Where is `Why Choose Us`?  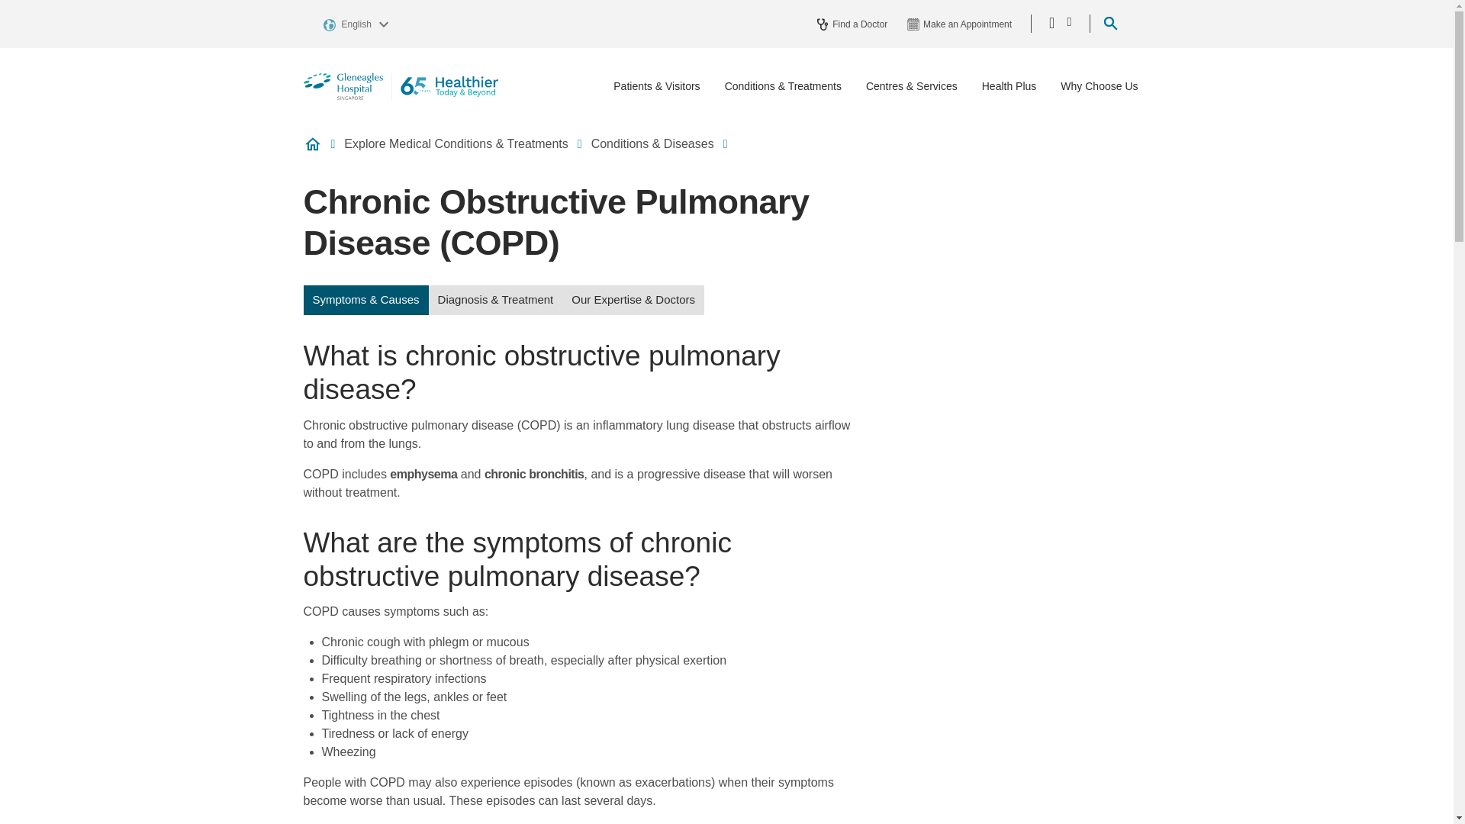 Why Choose Us is located at coordinates (1099, 87).